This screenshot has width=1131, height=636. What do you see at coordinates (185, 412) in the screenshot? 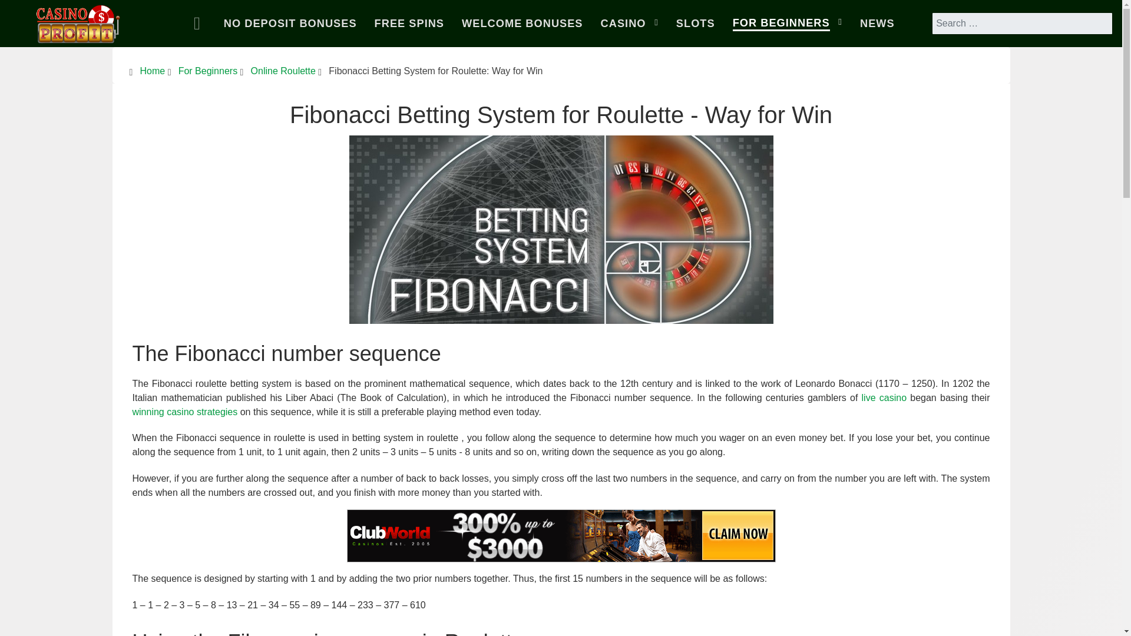
I see `winning casino strategies` at bounding box center [185, 412].